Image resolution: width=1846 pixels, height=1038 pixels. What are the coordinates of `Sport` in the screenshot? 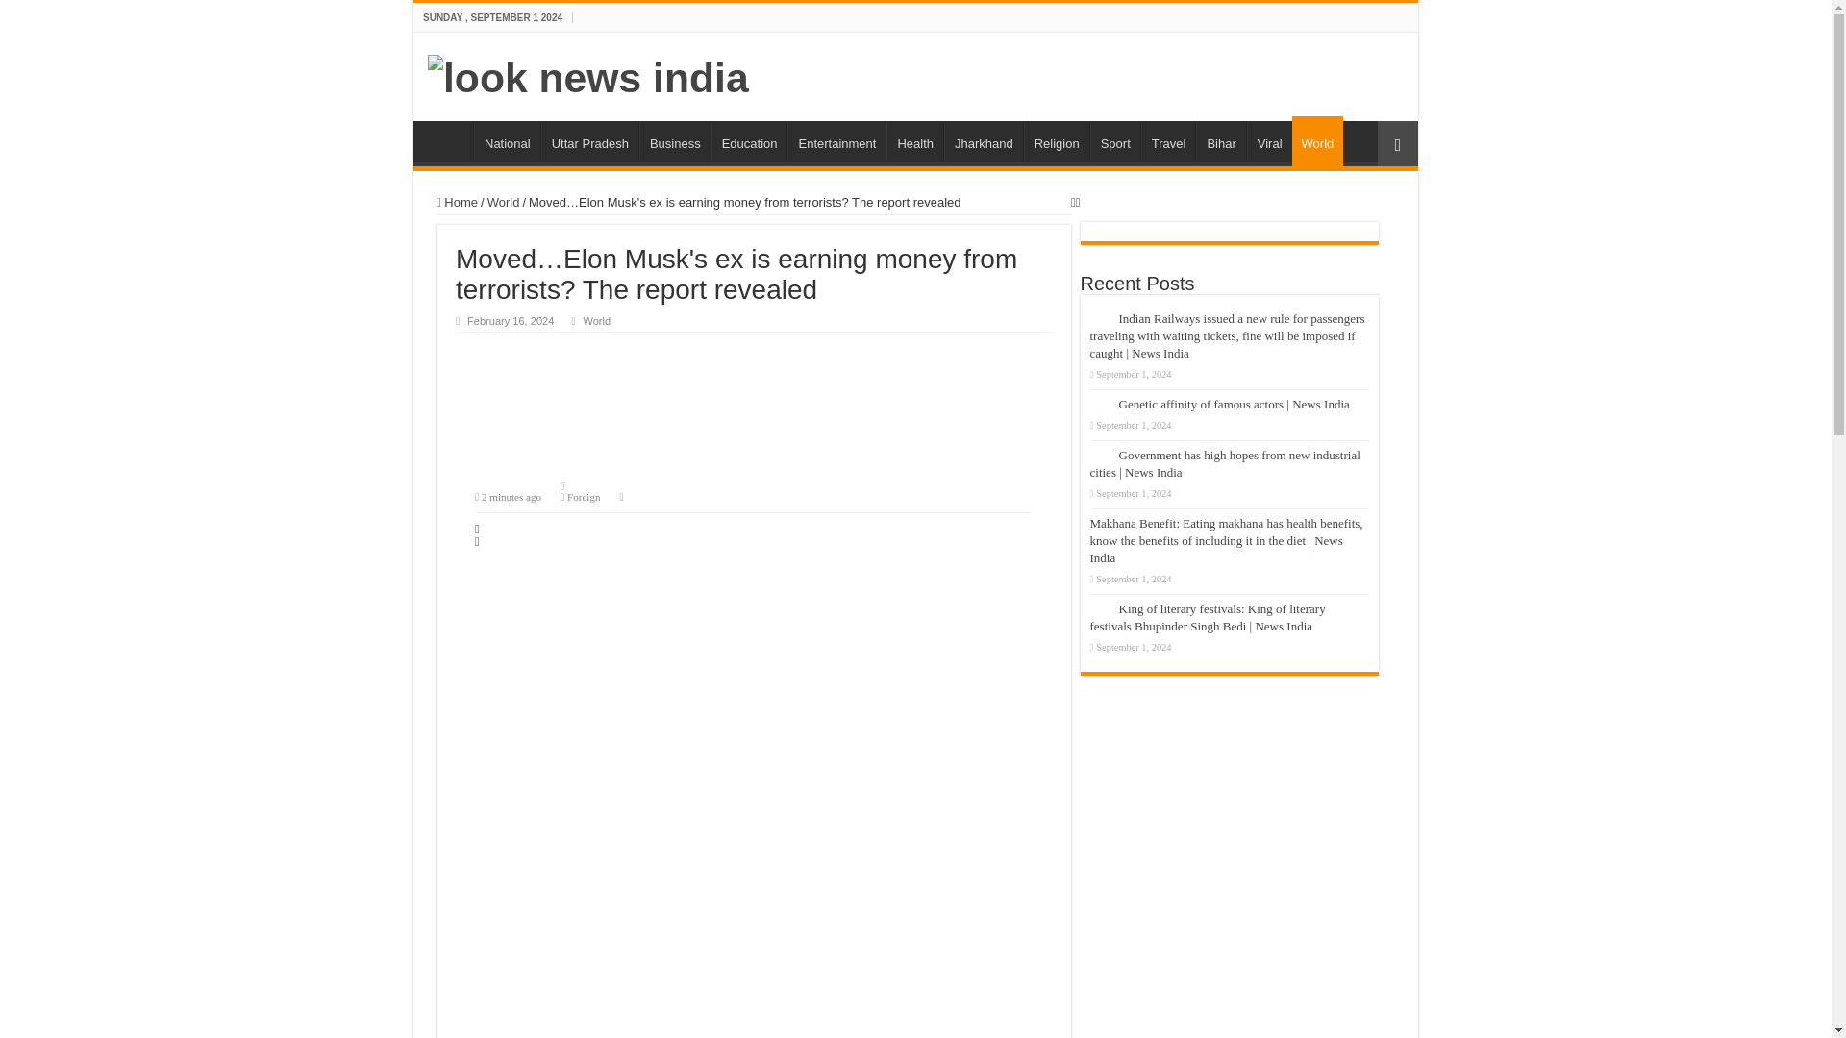 It's located at (1115, 141).